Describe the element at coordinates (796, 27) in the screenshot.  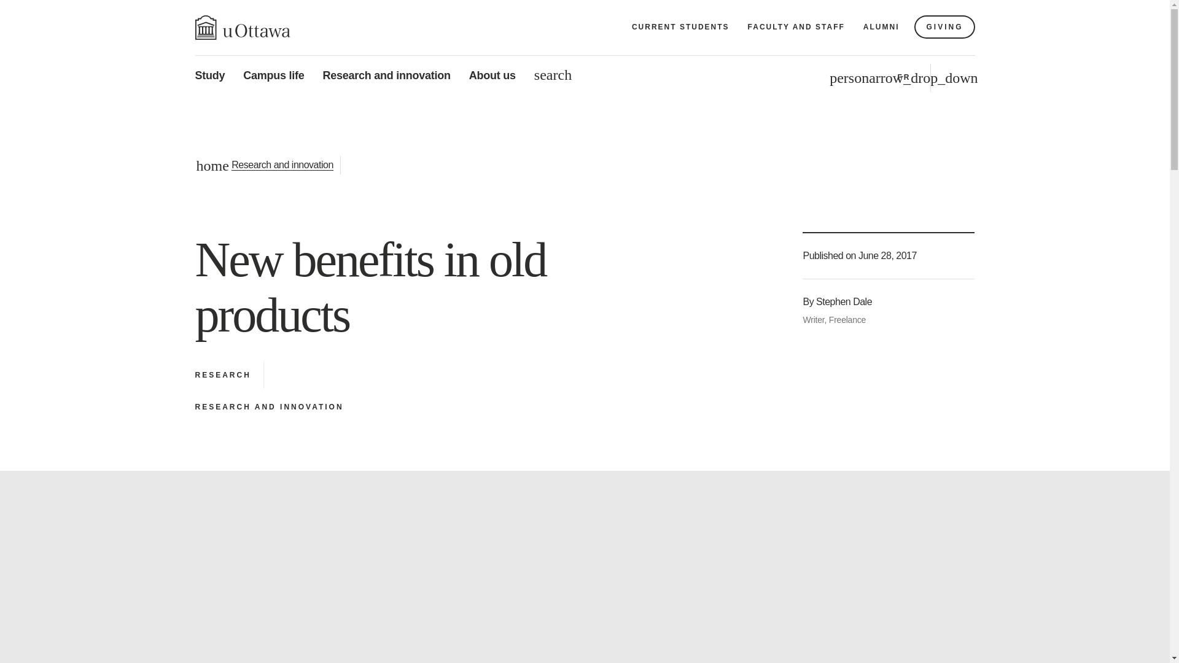
I see `FACULTY AND STAFF` at that location.